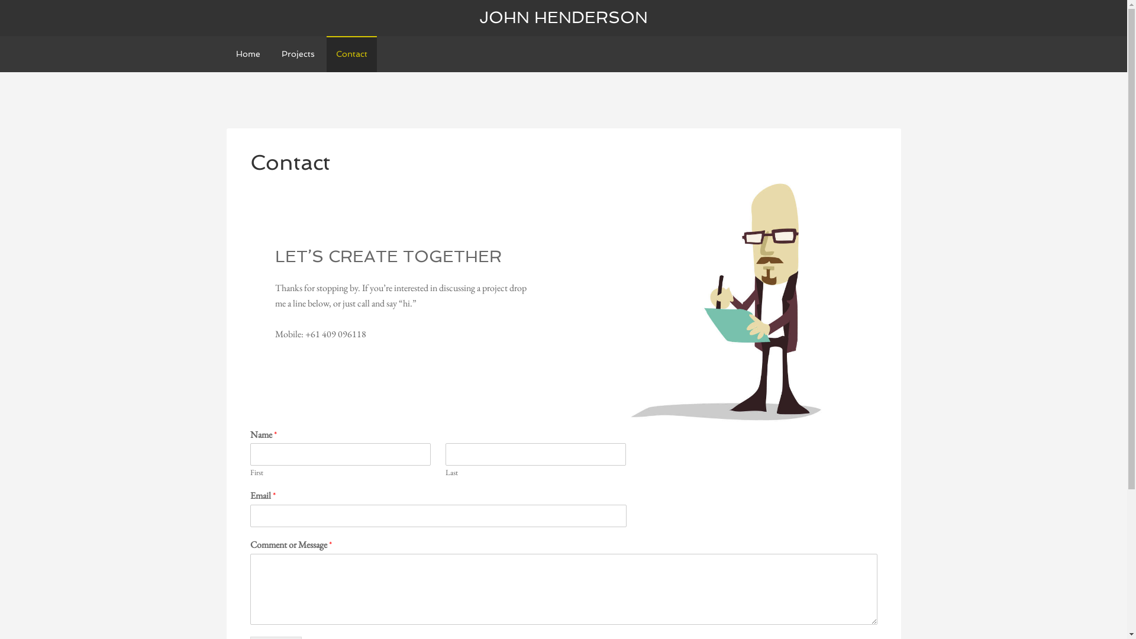 The image size is (1136, 639). I want to click on JOHN HENDERSON, so click(563, 18).